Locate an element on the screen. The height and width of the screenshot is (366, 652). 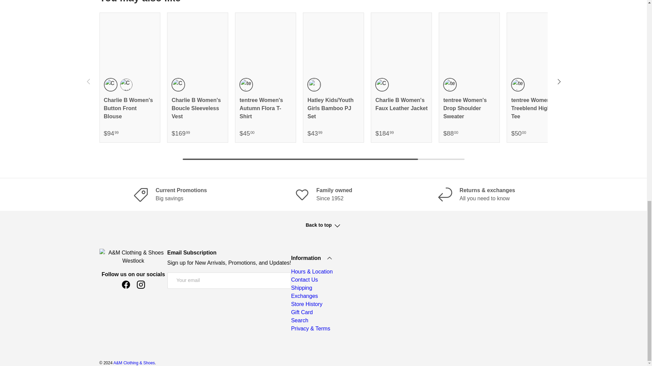
TRUFFLE is located at coordinates (382, 85).